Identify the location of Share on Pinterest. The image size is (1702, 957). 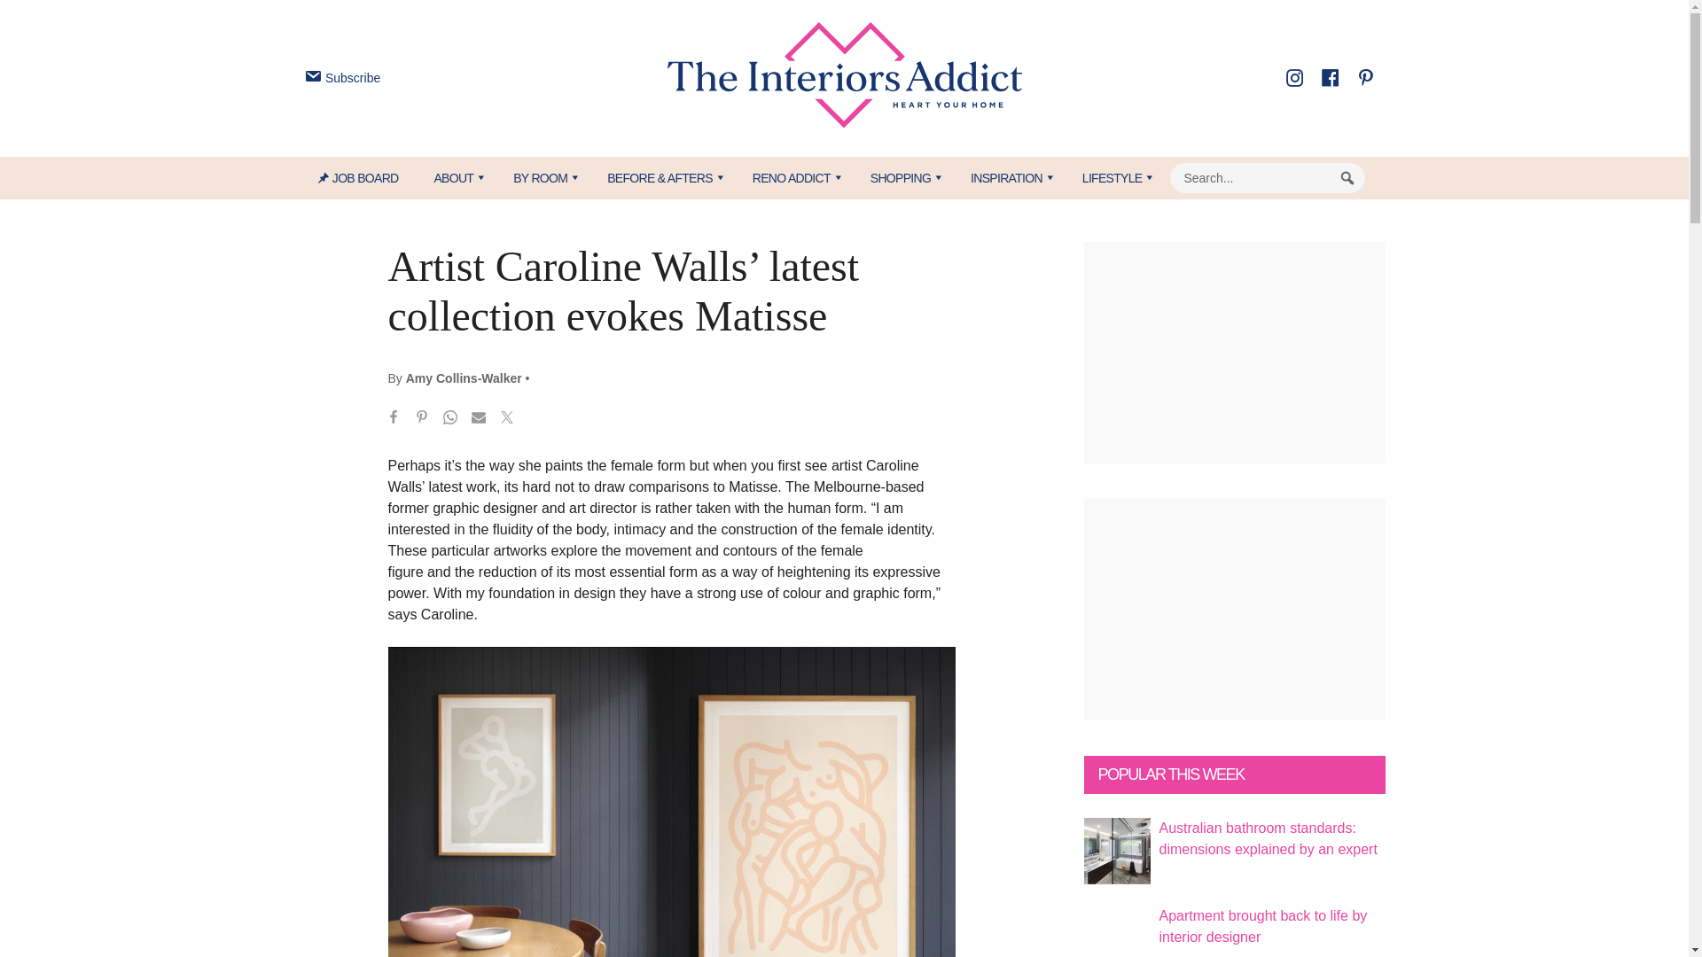
(422, 420).